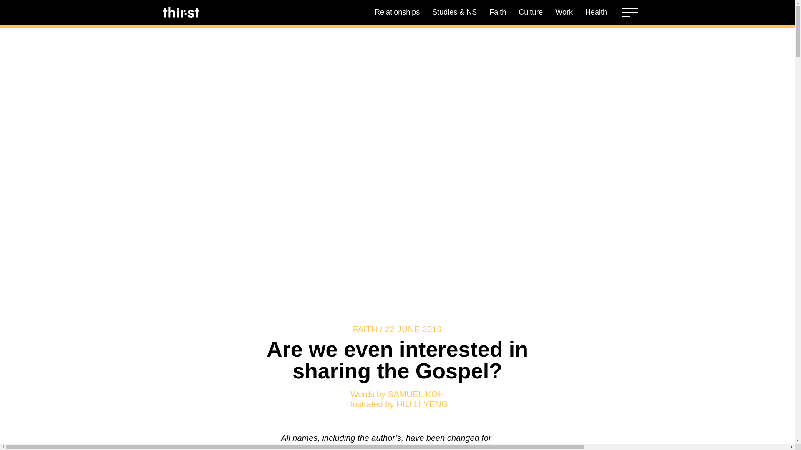  I want to click on Culture, so click(531, 12).